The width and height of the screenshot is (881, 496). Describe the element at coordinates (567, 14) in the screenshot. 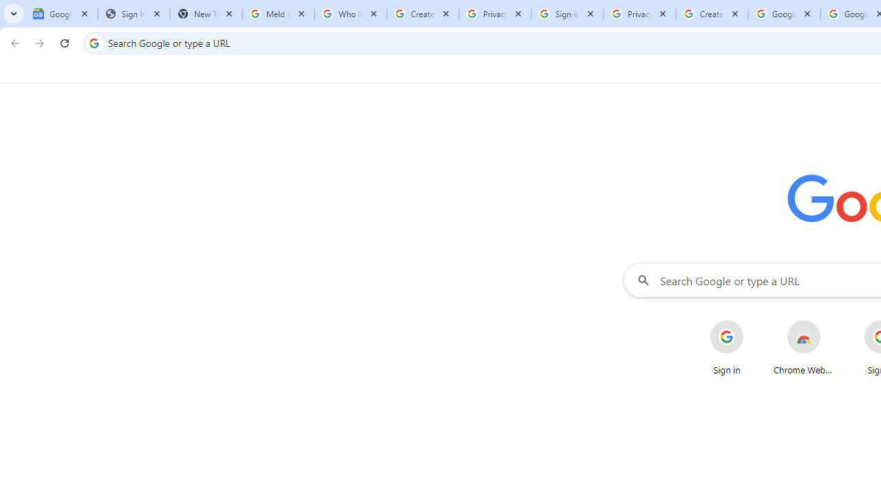

I see `Sign in - Google Accounts` at that location.